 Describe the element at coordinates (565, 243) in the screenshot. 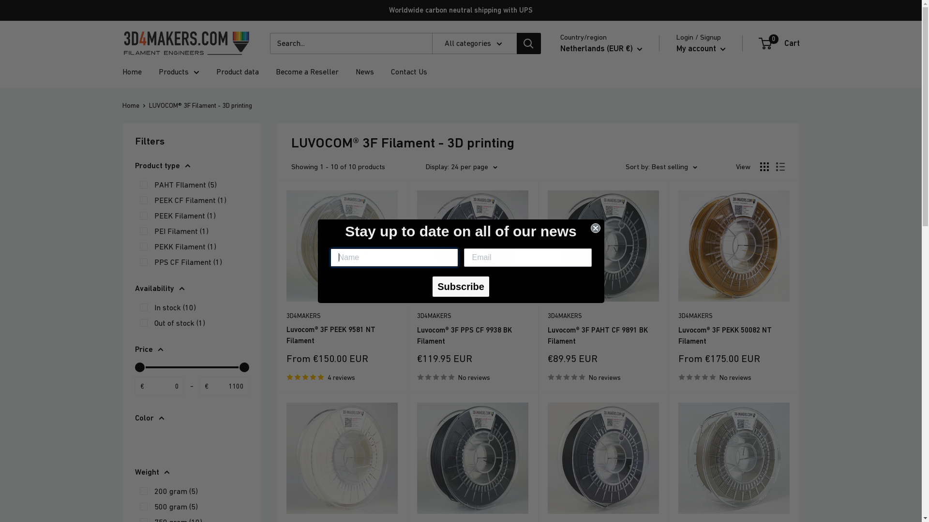

I see `AC` at that location.